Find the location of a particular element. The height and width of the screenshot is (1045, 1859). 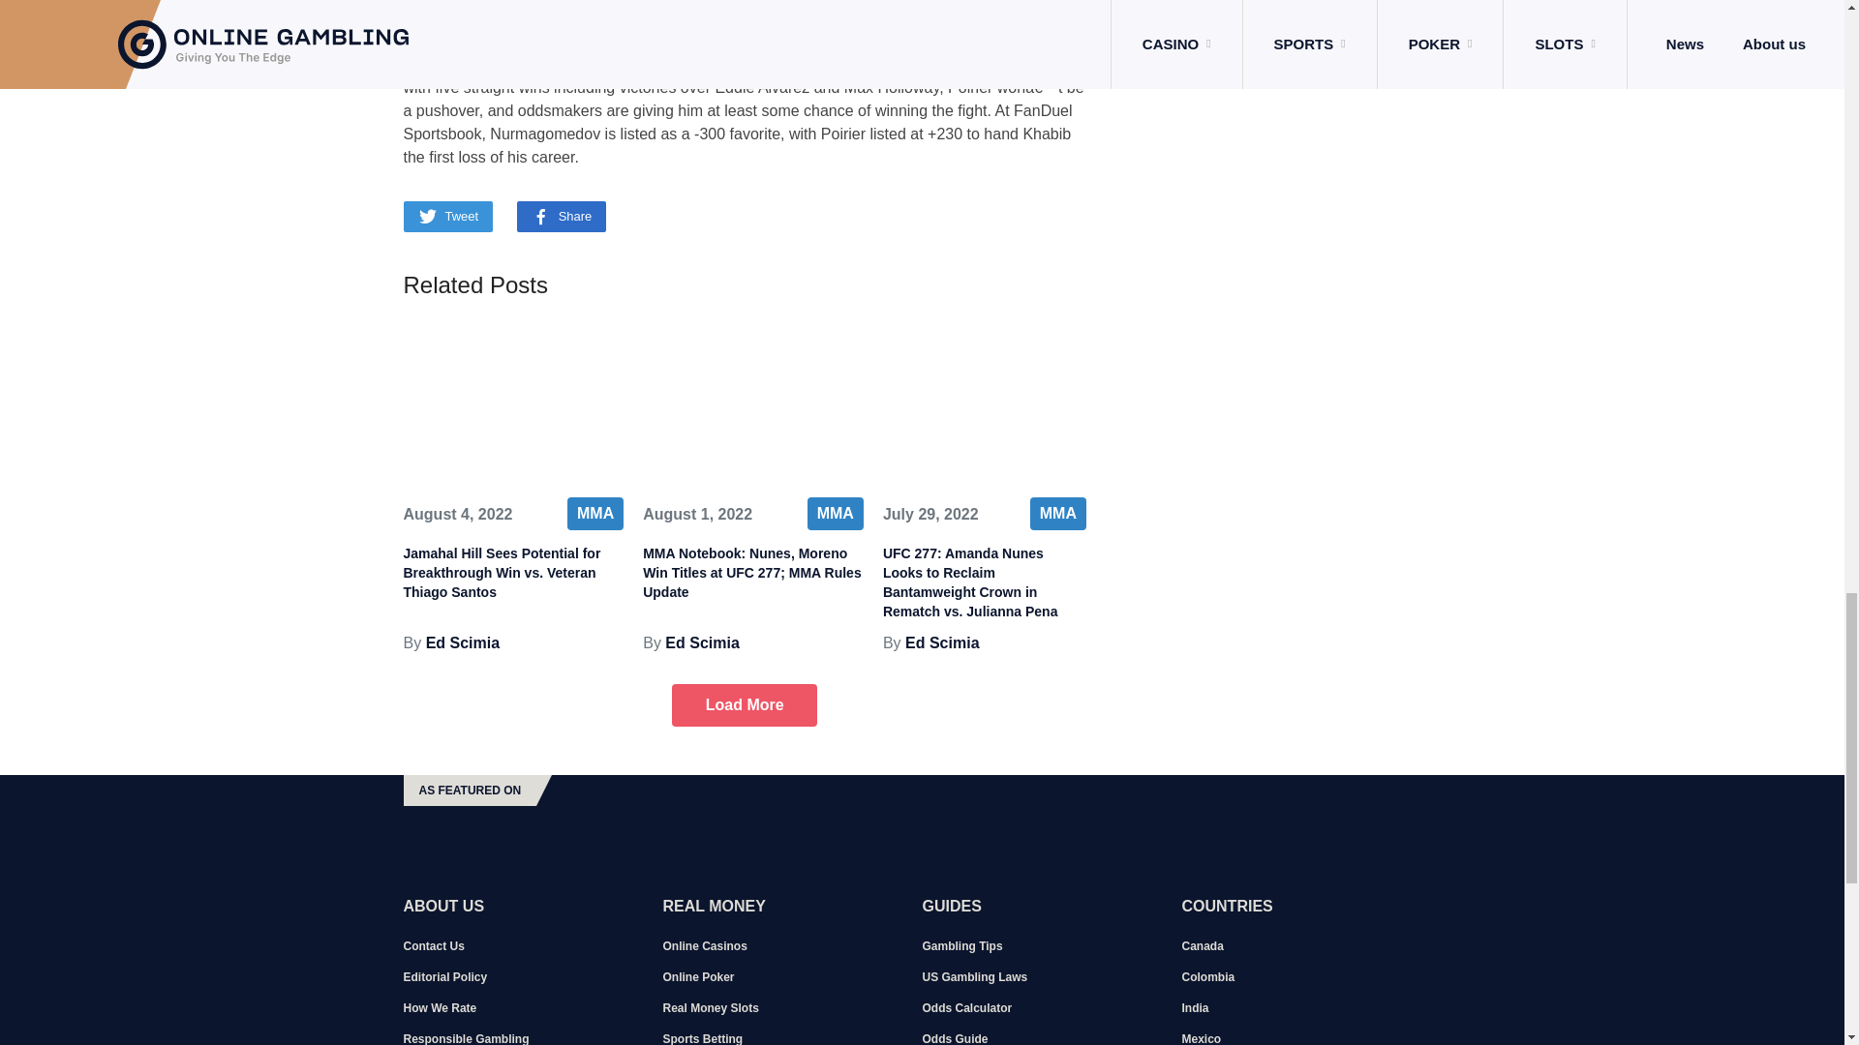

MMA is located at coordinates (1057, 513).